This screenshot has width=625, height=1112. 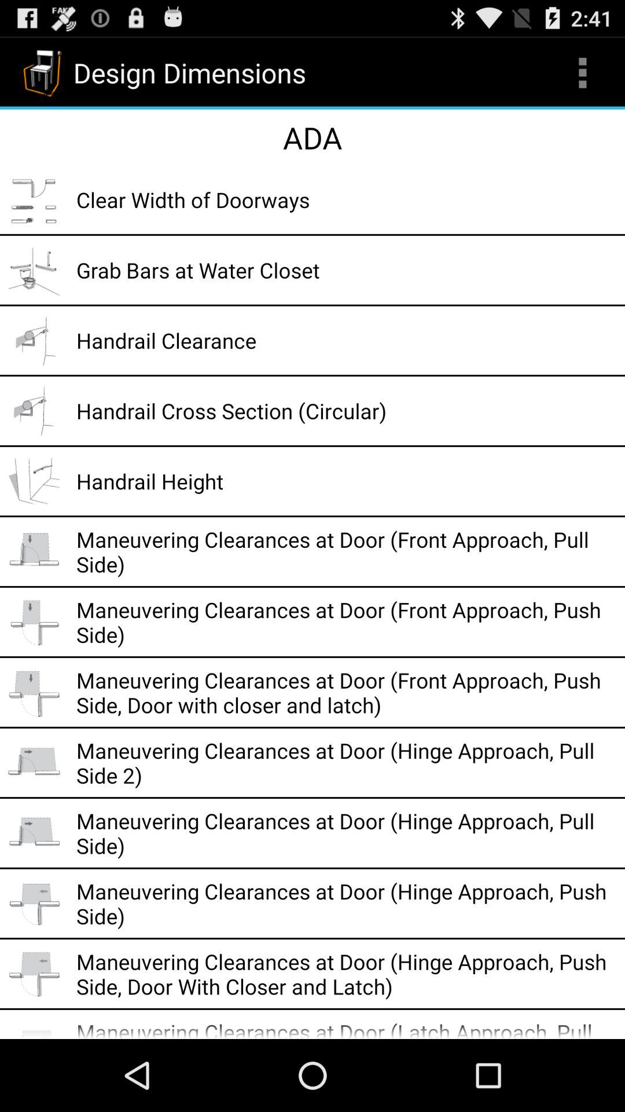 What do you see at coordinates (347, 411) in the screenshot?
I see `click the handrail cross section icon` at bounding box center [347, 411].